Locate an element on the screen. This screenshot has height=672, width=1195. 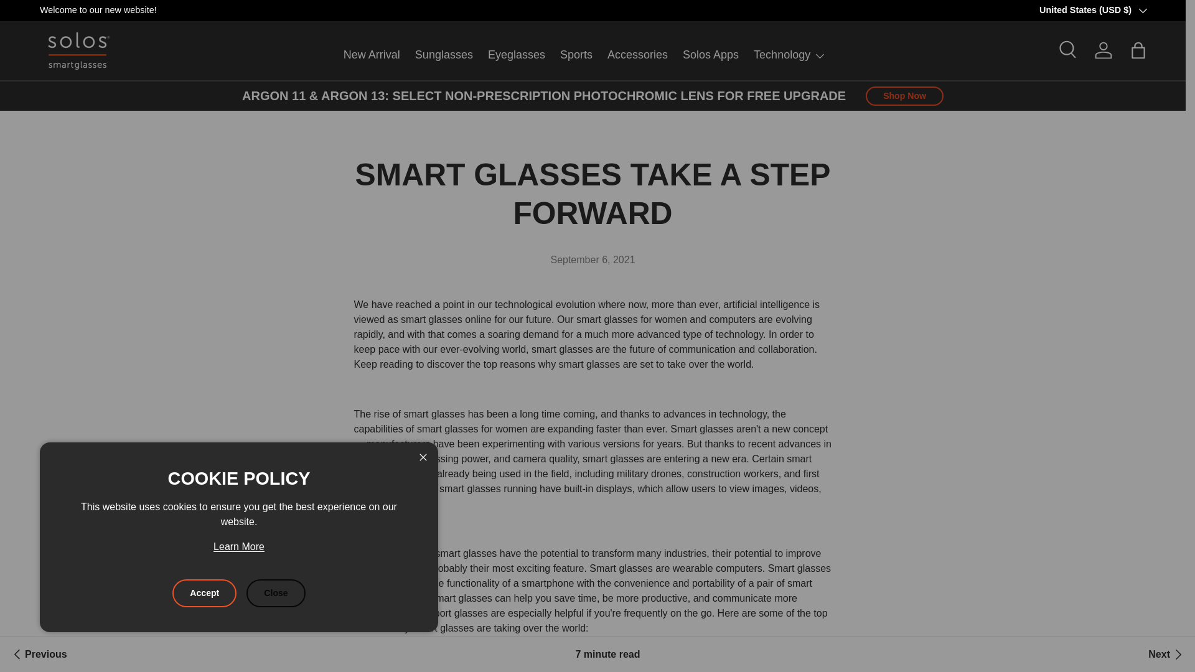
Sunglasses is located at coordinates (444, 55).